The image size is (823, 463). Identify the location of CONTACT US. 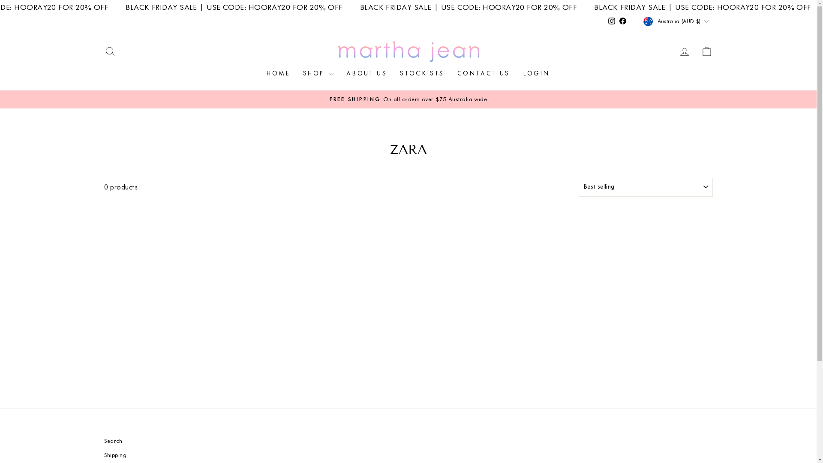
(484, 74).